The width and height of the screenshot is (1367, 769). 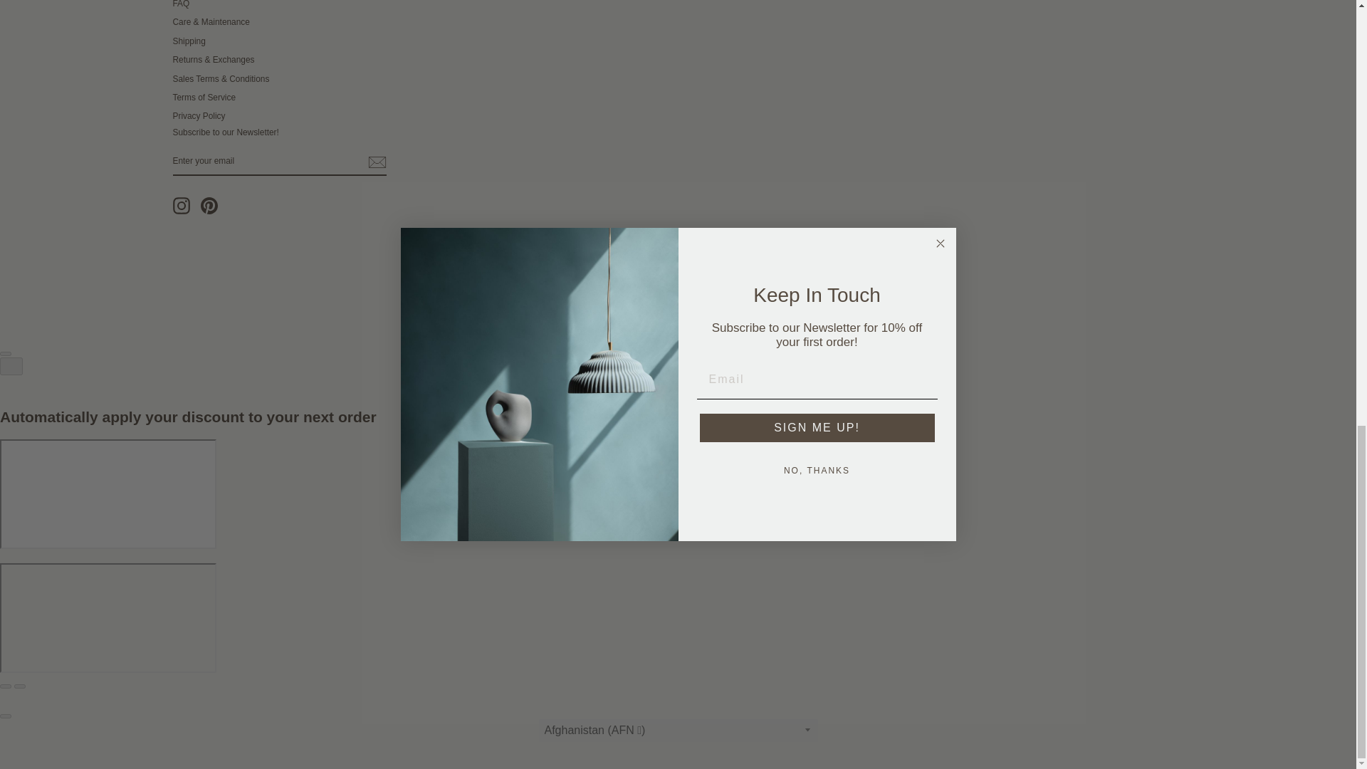 I want to click on Casson on Instagram, so click(x=181, y=205).